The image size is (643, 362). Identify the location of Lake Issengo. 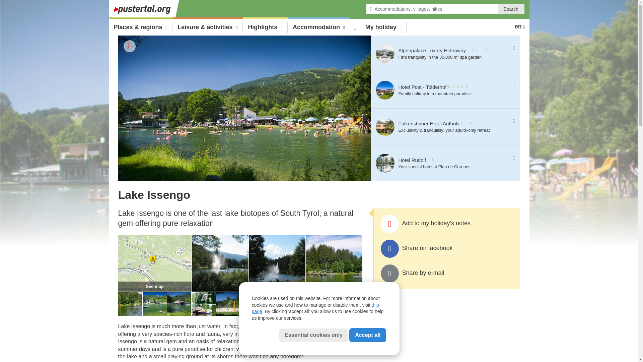
(441, 90).